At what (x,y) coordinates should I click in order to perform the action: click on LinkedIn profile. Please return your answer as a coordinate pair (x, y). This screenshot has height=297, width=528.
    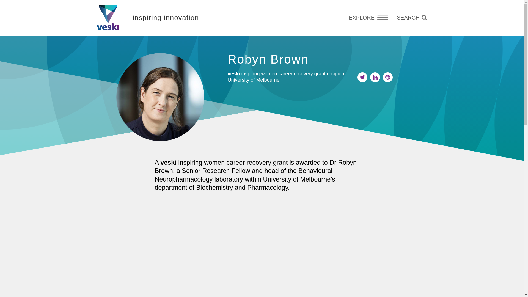
    Looking at the image, I should click on (375, 77).